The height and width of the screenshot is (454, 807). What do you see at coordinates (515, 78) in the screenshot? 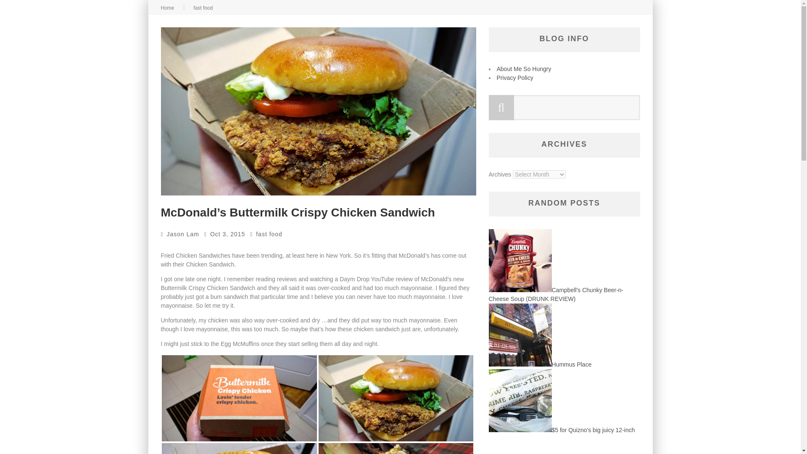
I see `Privacy Policy` at bounding box center [515, 78].